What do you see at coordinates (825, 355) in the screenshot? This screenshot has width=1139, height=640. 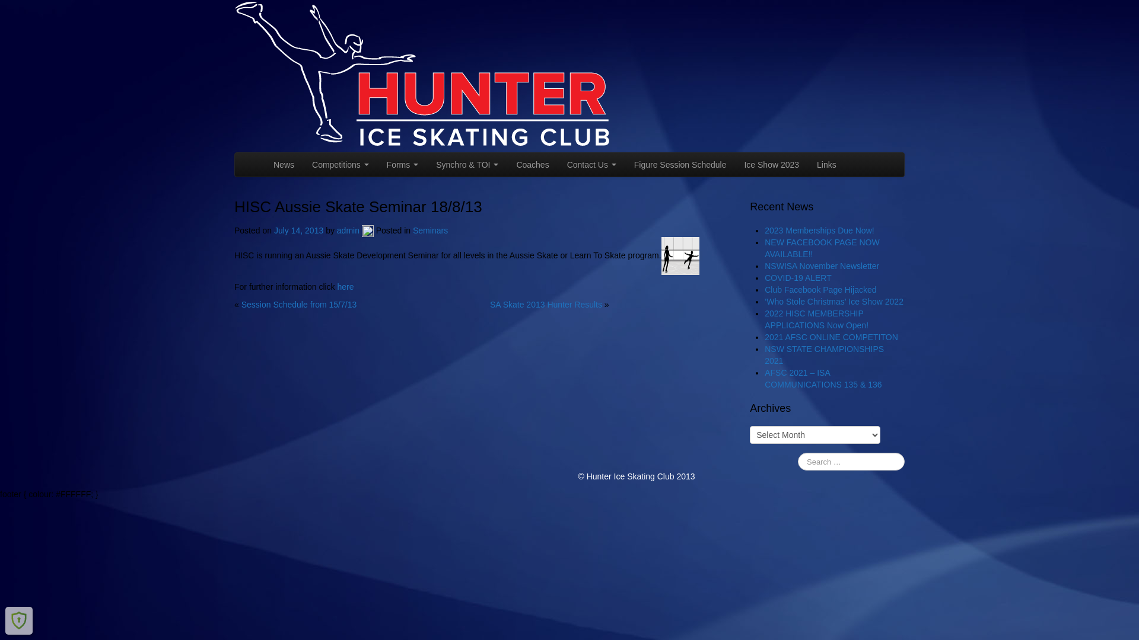 I see `NSW STATE CHAMPIONSHIPS 2021` at bounding box center [825, 355].